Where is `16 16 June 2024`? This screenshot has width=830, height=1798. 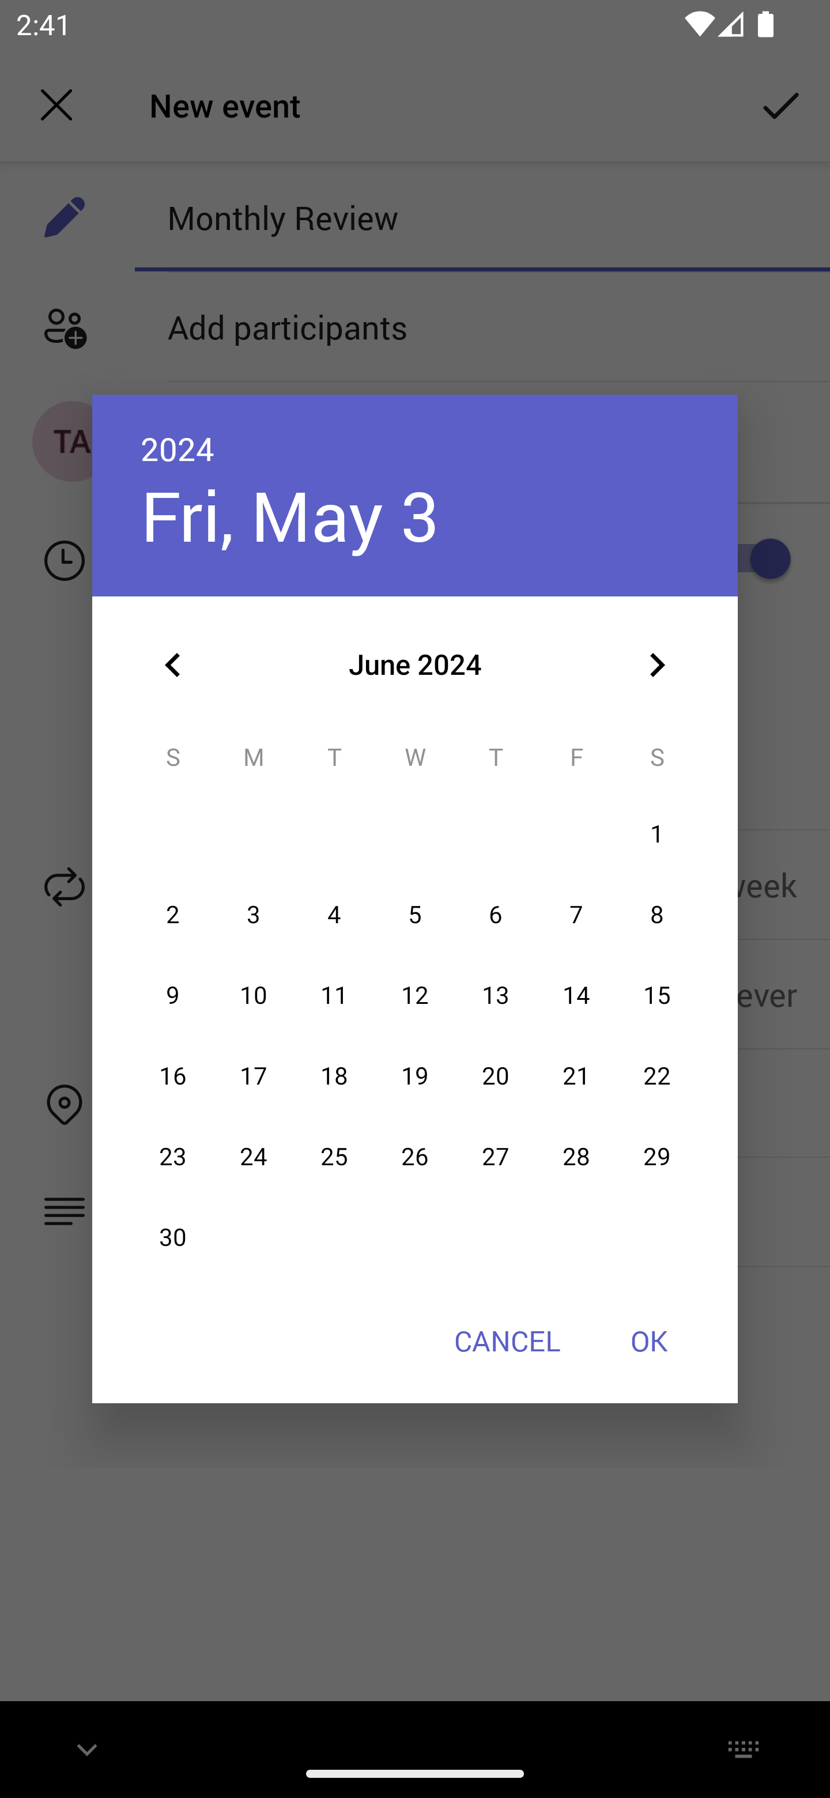
16 16 June 2024 is located at coordinates (173, 1076).